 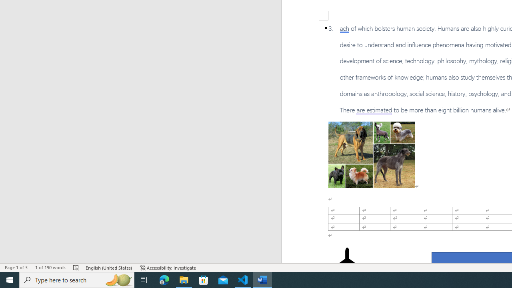 What do you see at coordinates (168, 267) in the screenshot?
I see `Accessibility Checker Accessibility: Investigate` at bounding box center [168, 267].